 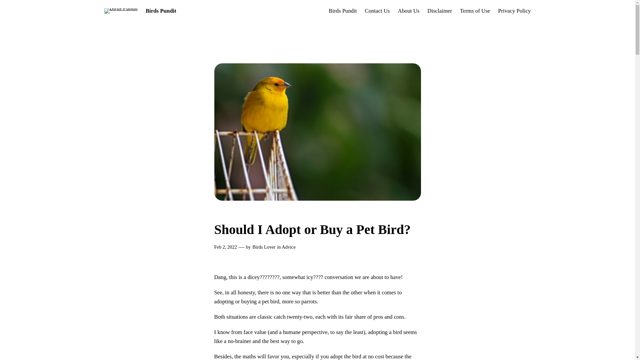 What do you see at coordinates (409, 11) in the screenshot?
I see `About Us` at bounding box center [409, 11].